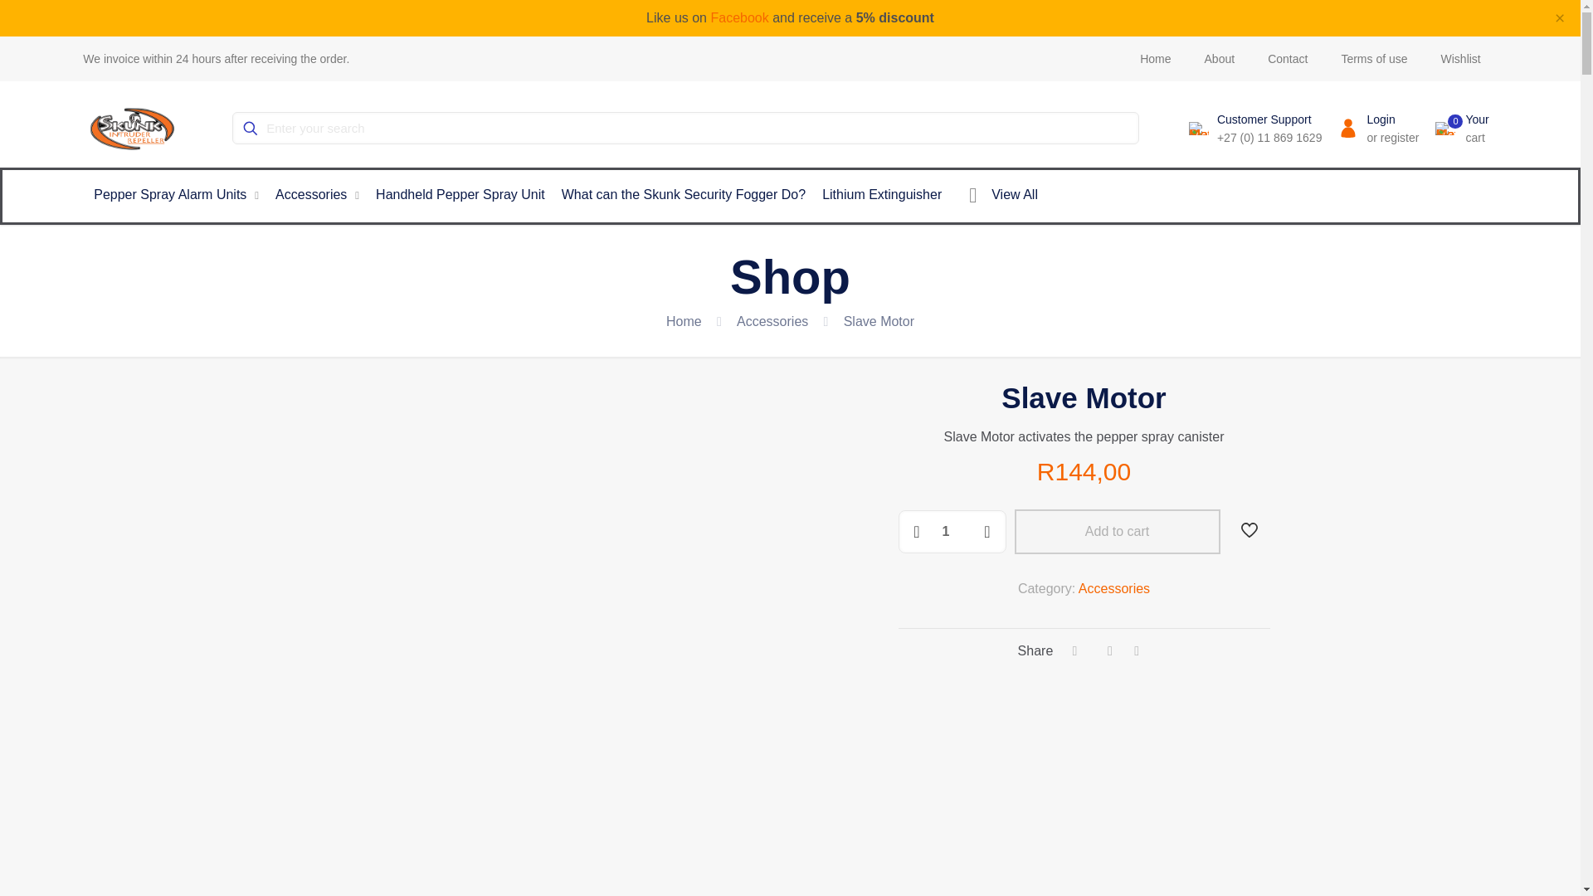 Image resolution: width=1593 pixels, height=896 pixels. What do you see at coordinates (1287, 58) in the screenshot?
I see `Contact` at bounding box center [1287, 58].